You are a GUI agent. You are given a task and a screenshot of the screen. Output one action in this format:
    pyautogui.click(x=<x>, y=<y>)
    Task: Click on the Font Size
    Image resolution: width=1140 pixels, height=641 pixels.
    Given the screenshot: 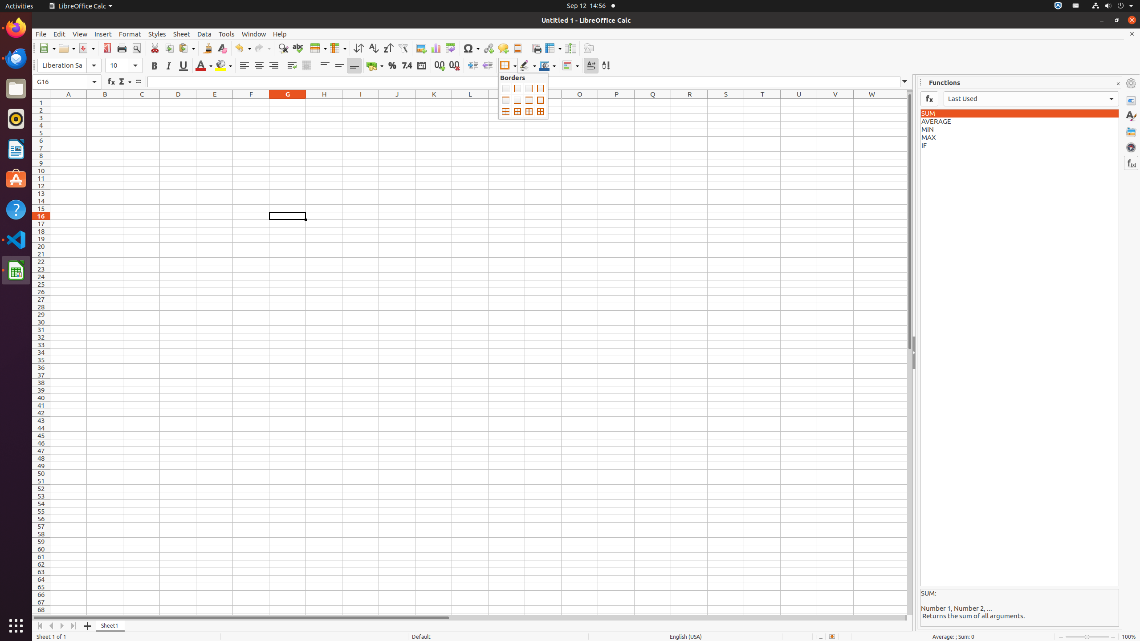 What is the action you would take?
    pyautogui.click(x=124, y=65)
    